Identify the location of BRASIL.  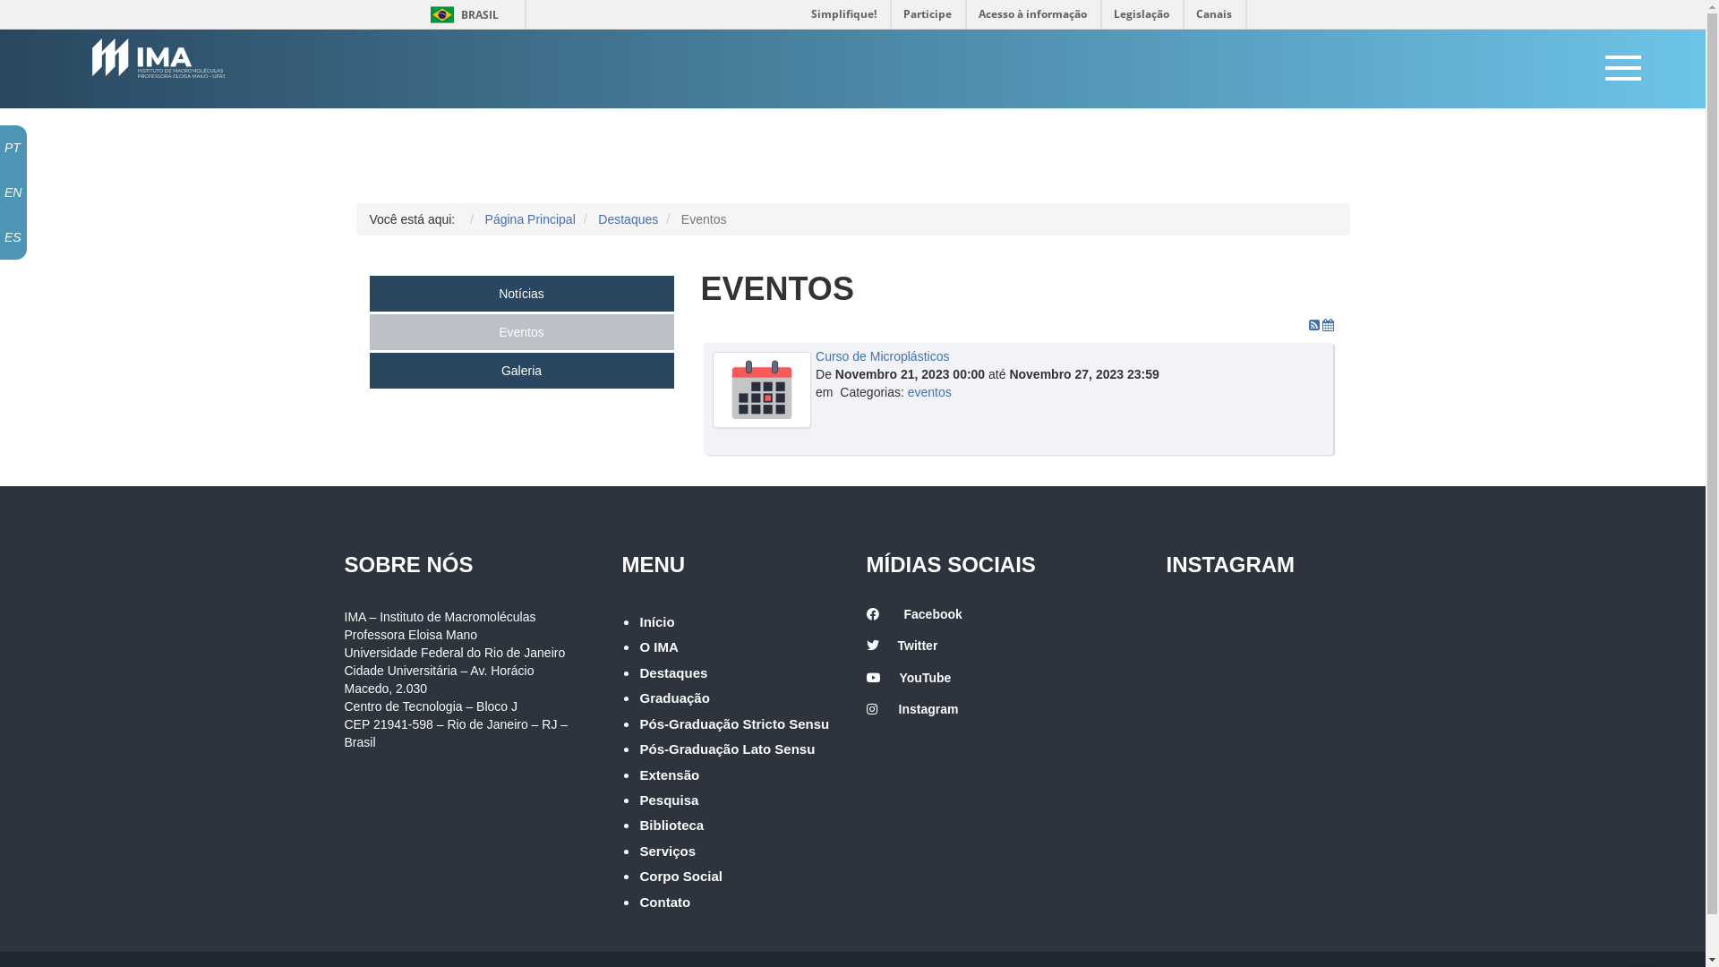
(442, 14).